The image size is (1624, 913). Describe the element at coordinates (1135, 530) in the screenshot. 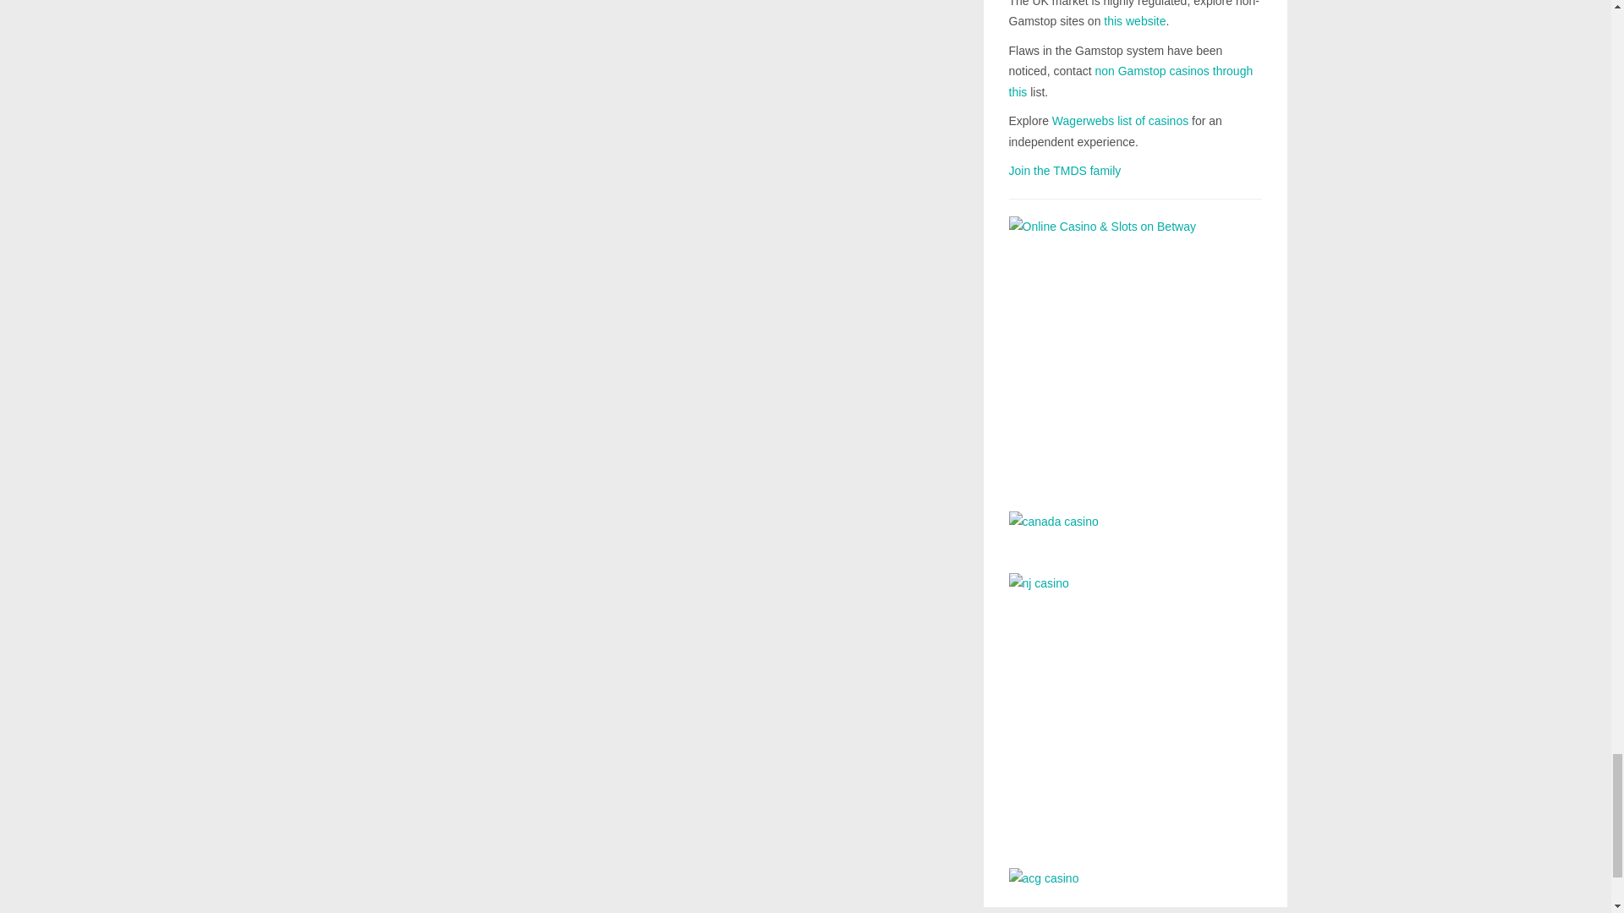

I see `canada casino` at that location.